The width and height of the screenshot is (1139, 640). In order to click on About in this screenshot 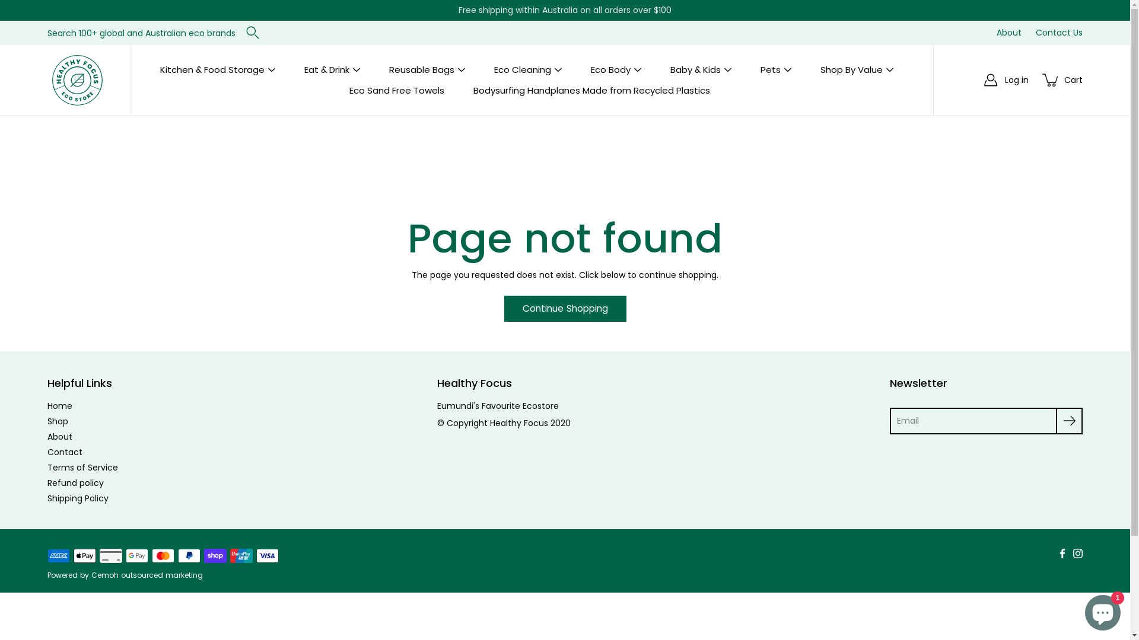, I will do `click(60, 437)`.